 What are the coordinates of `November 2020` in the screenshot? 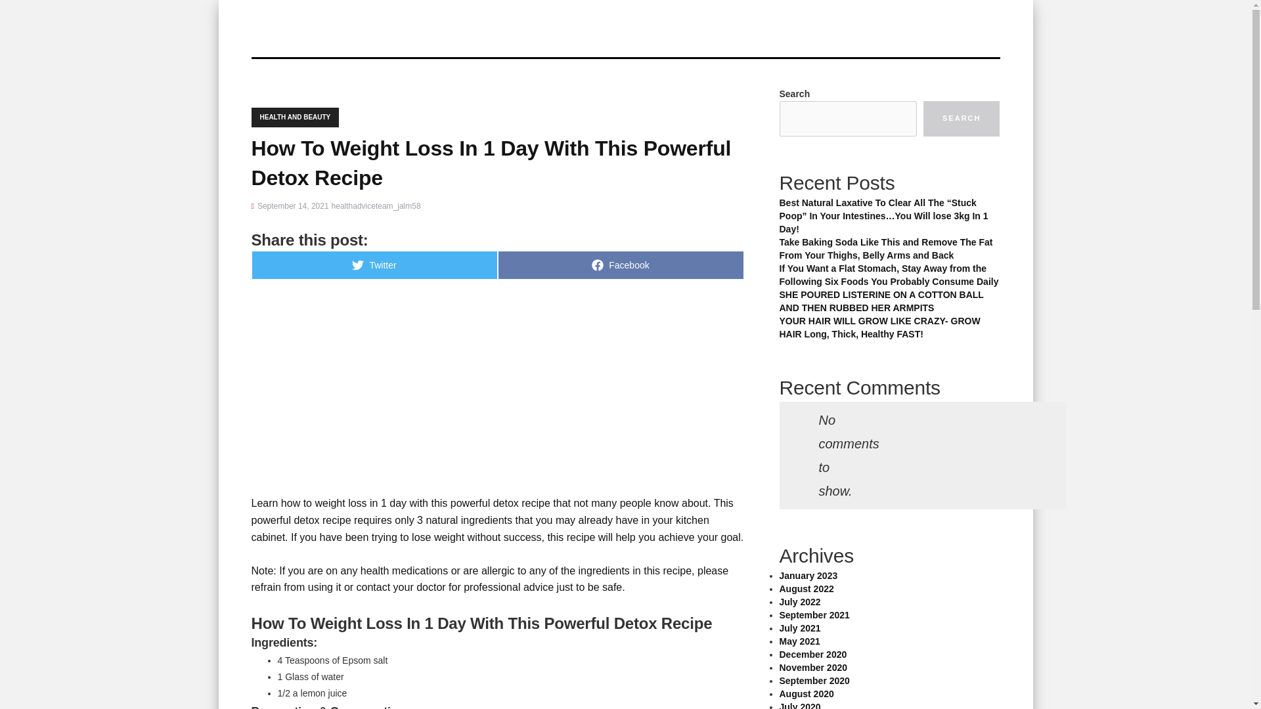 It's located at (962, 119).